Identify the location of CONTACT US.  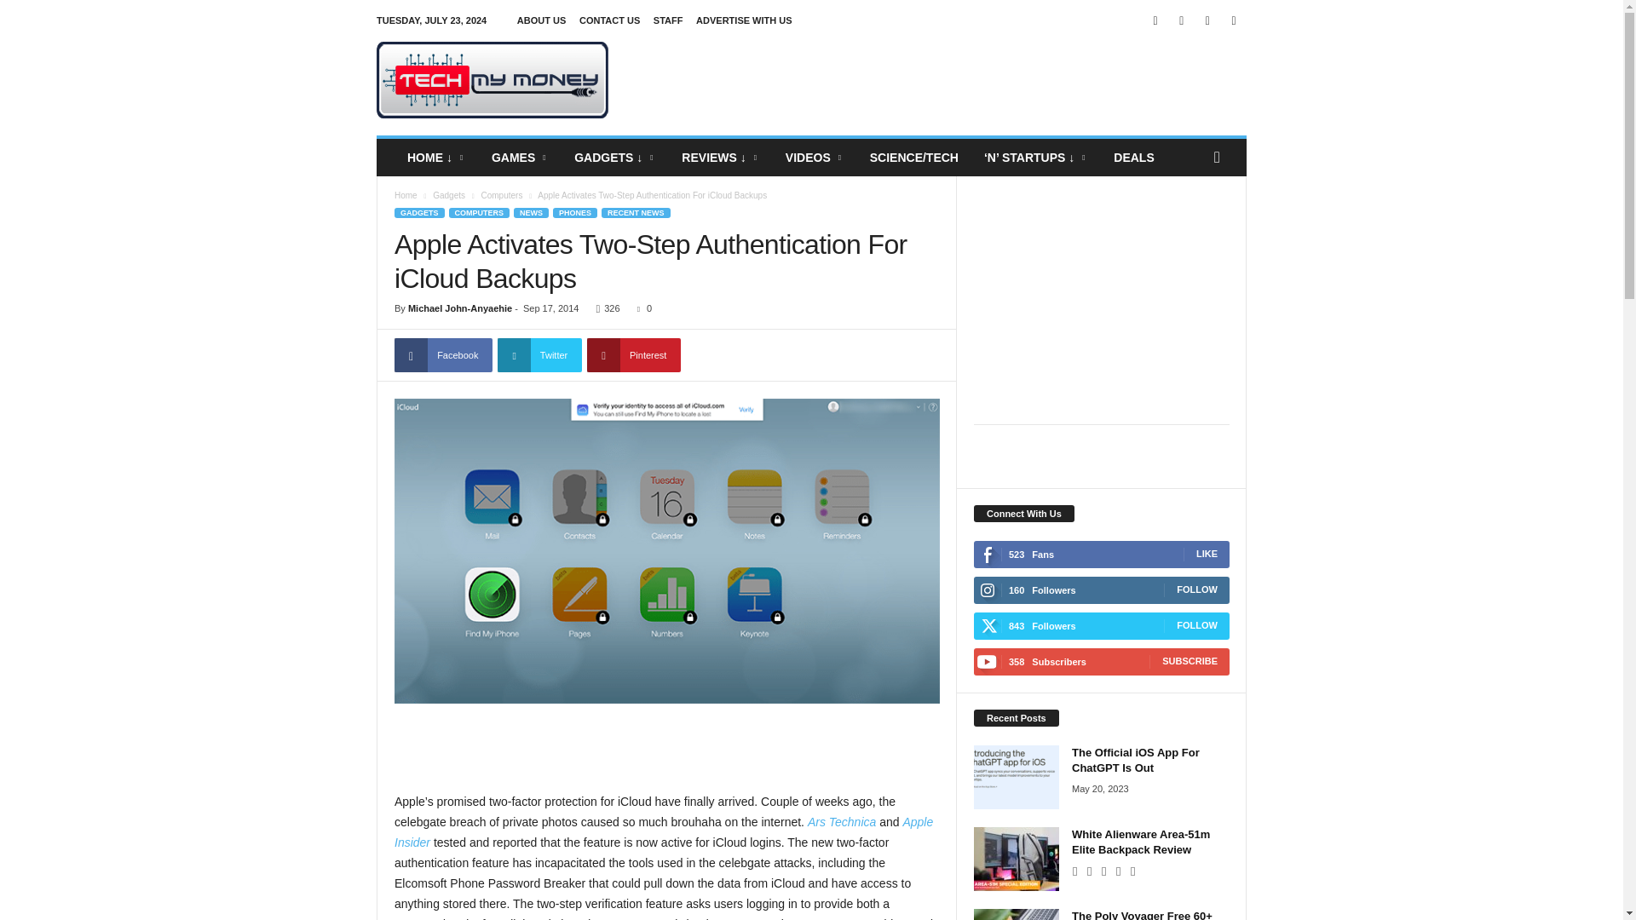
(608, 20).